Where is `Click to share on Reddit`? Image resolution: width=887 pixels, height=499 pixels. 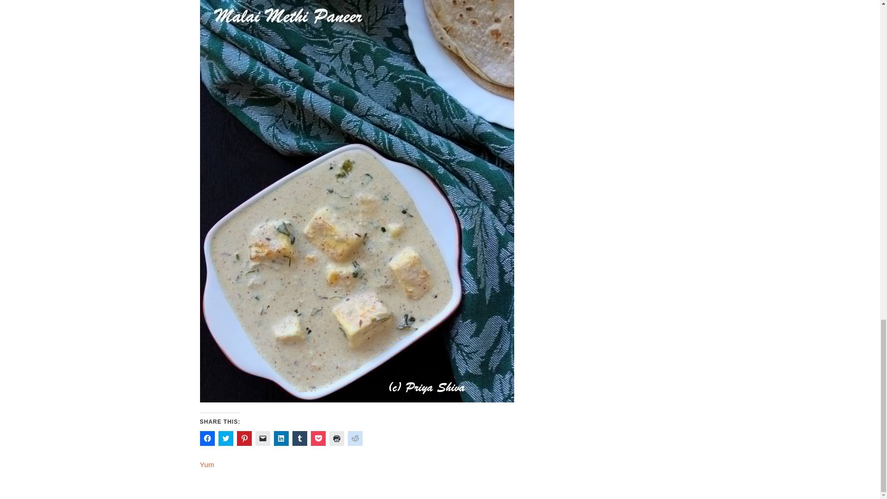
Click to share on Reddit is located at coordinates (355, 438).